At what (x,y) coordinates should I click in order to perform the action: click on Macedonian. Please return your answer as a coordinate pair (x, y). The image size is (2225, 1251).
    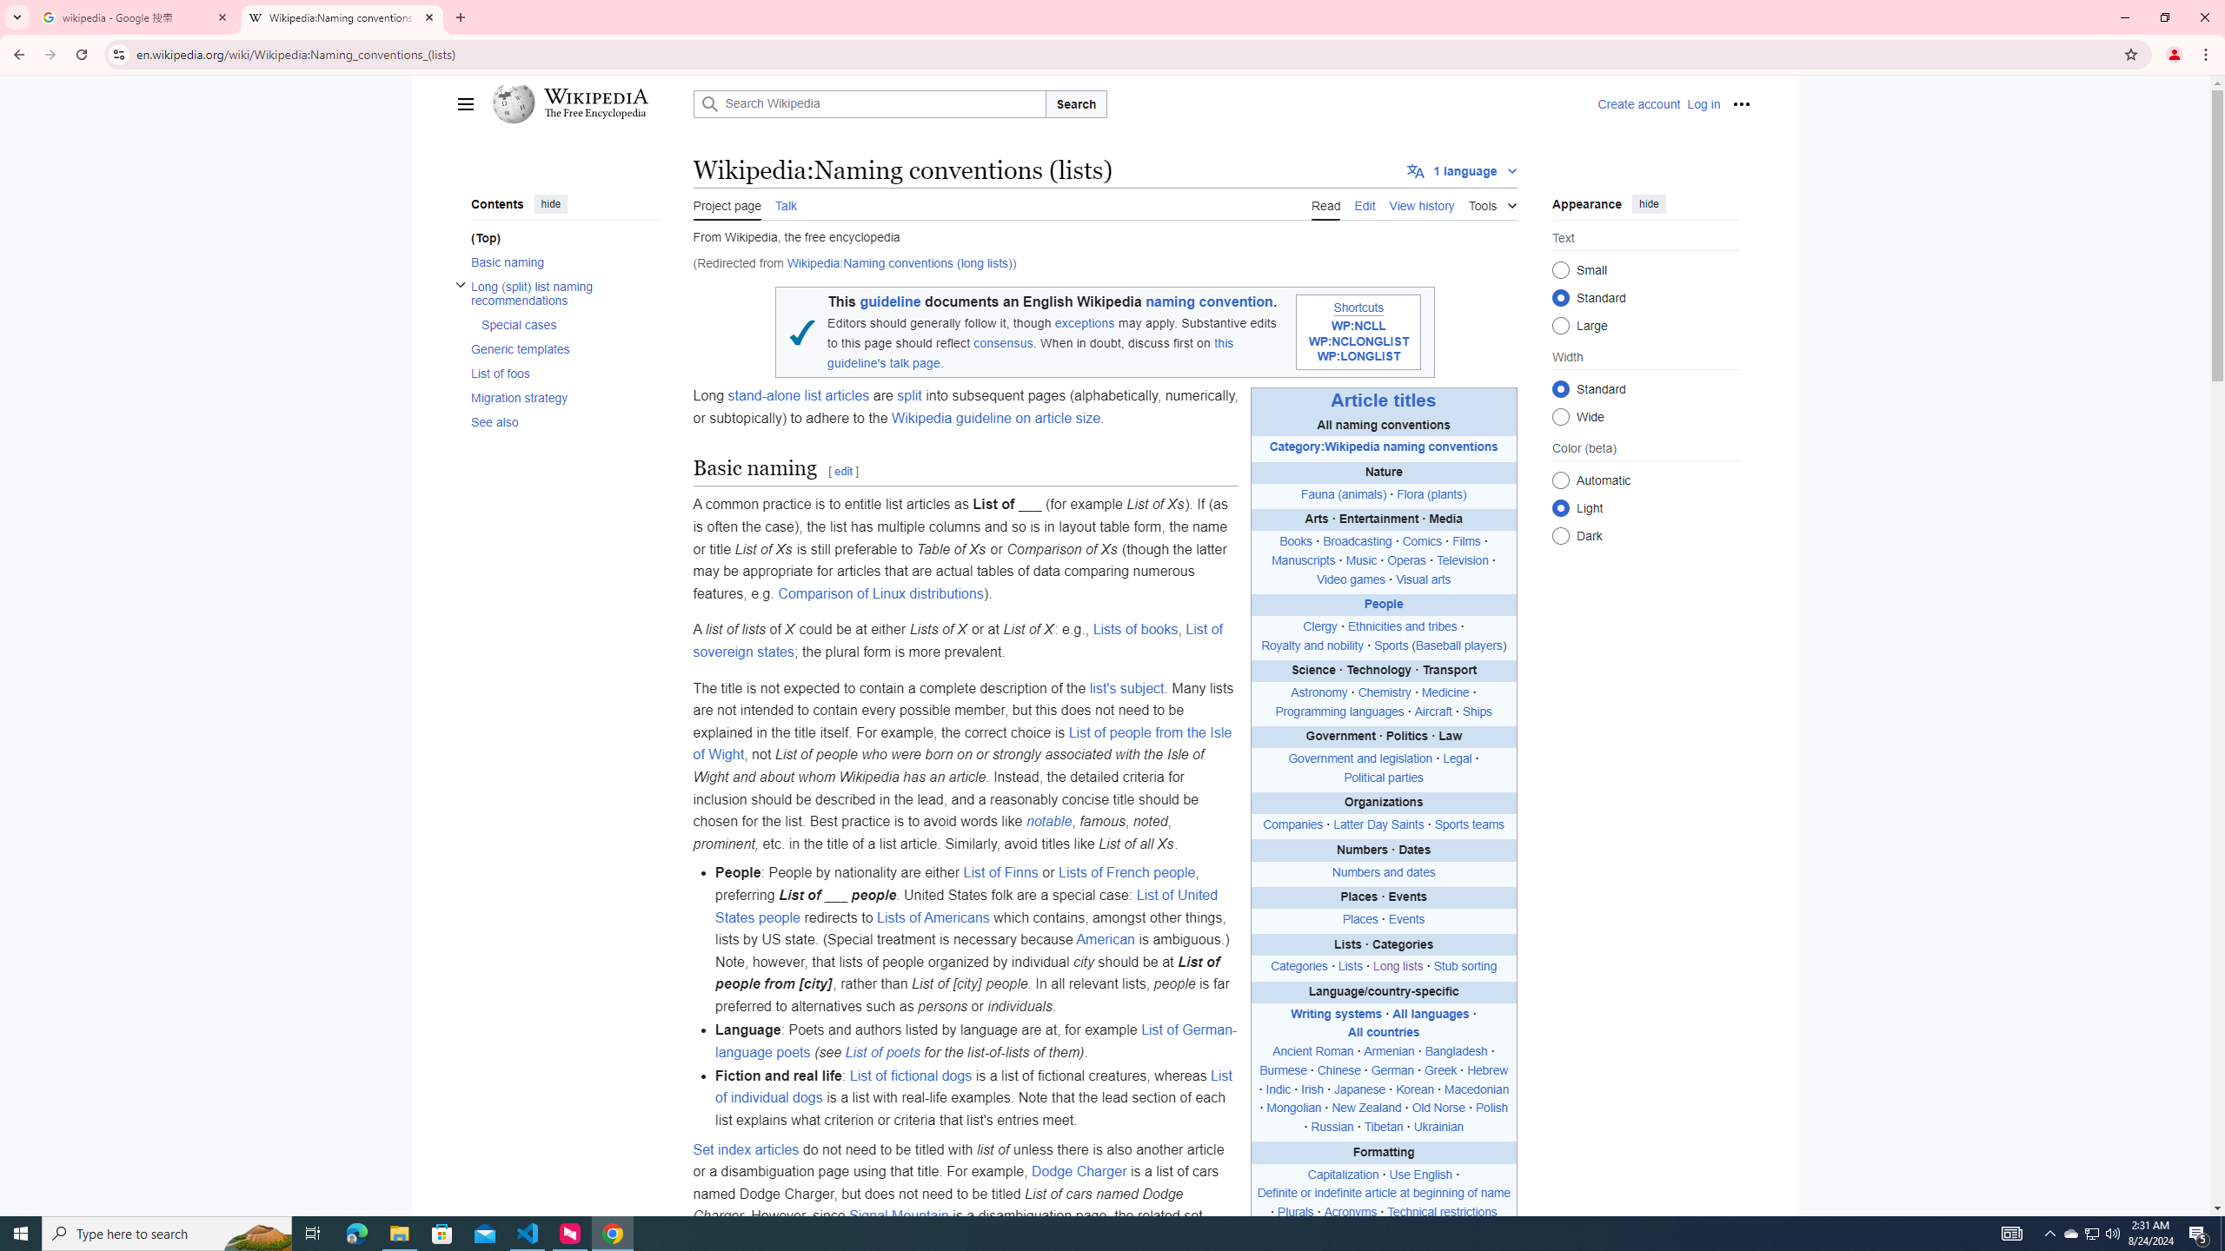
    Looking at the image, I should click on (1478, 1089).